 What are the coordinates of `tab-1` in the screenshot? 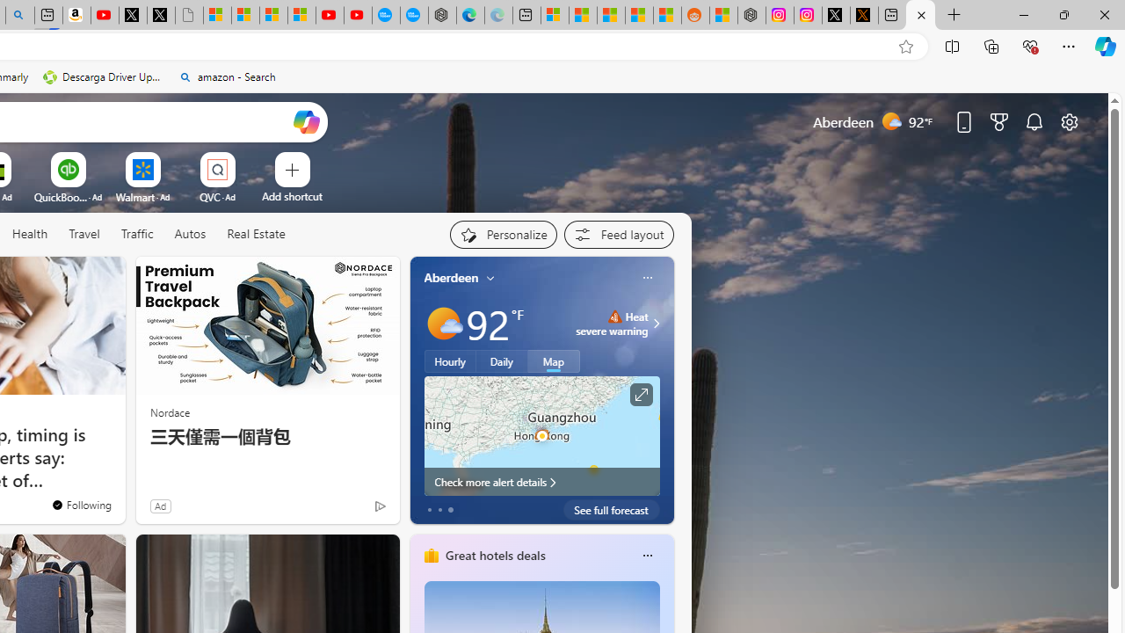 It's located at (439, 510).